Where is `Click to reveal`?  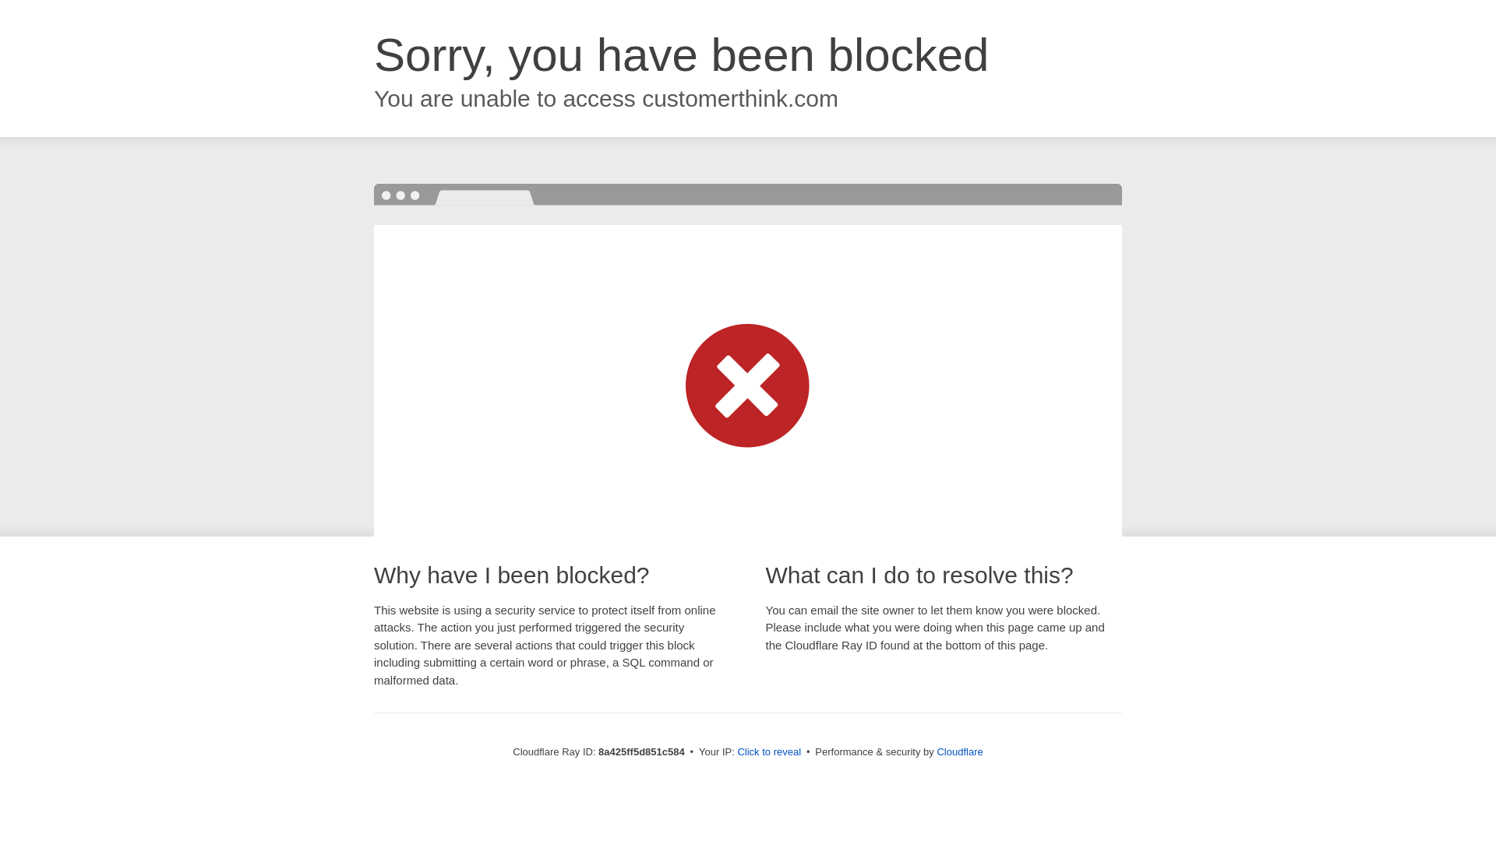
Click to reveal is located at coordinates (768, 752).